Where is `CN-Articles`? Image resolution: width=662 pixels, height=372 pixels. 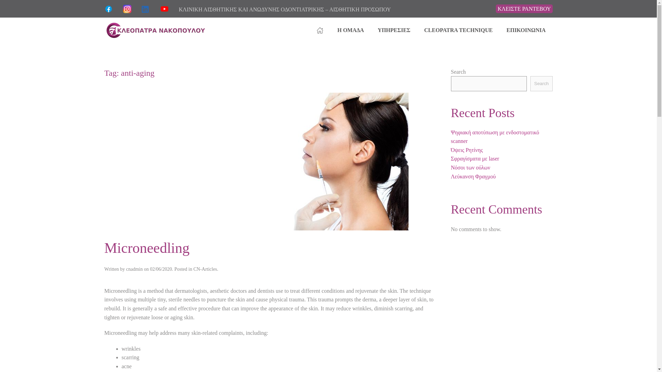 CN-Articles is located at coordinates (205, 269).